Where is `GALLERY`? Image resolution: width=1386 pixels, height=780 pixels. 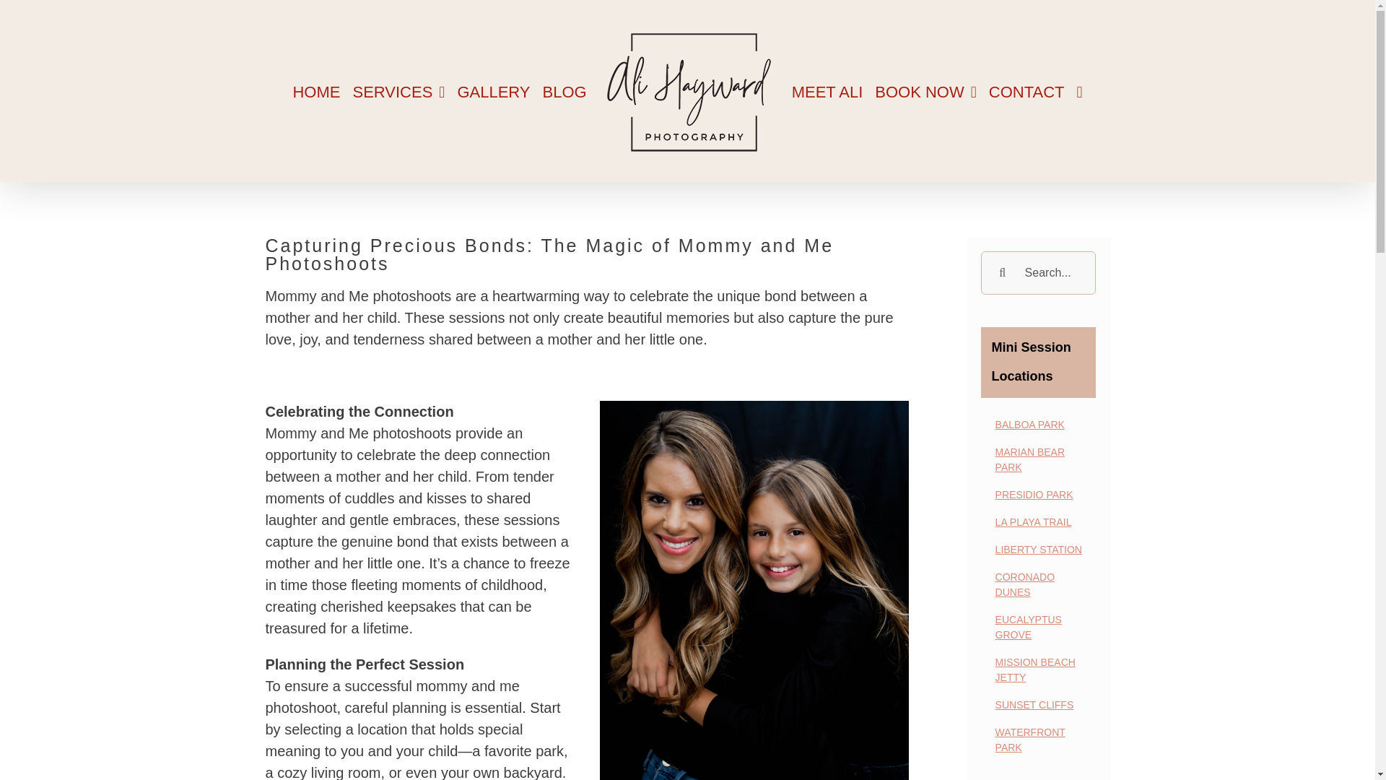 GALLERY is located at coordinates (493, 90).